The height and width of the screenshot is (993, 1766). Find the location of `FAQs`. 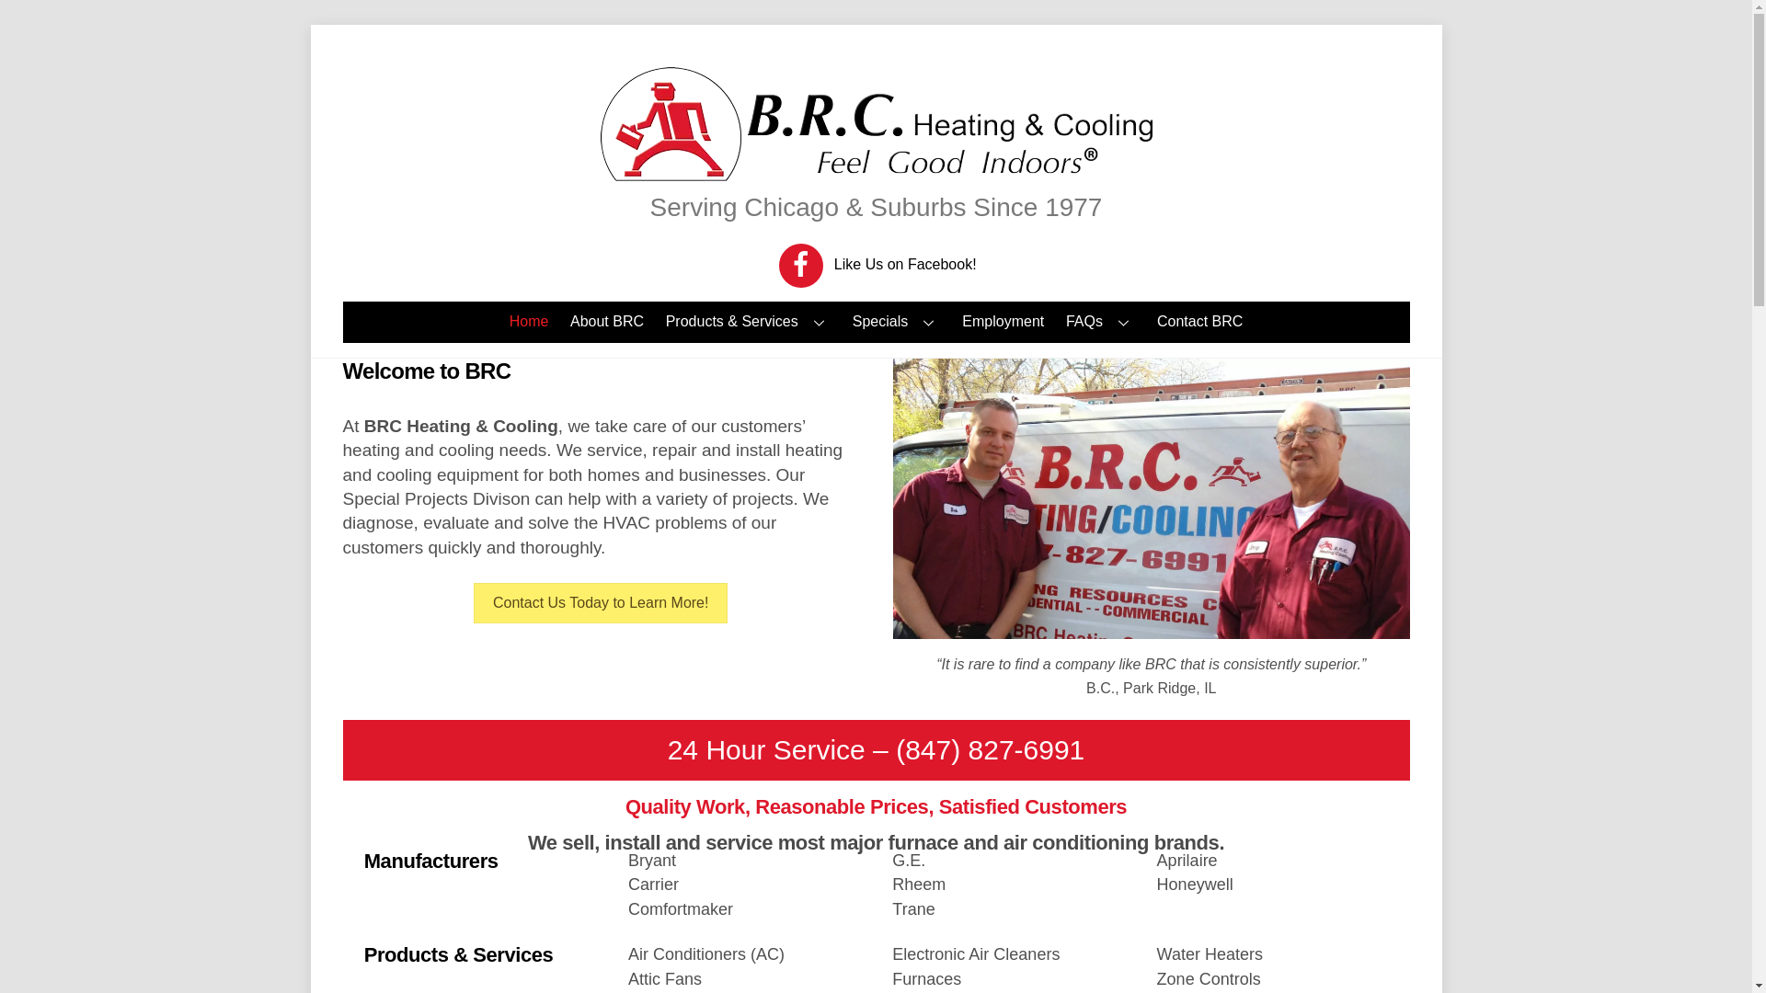

FAQs is located at coordinates (1100, 322).